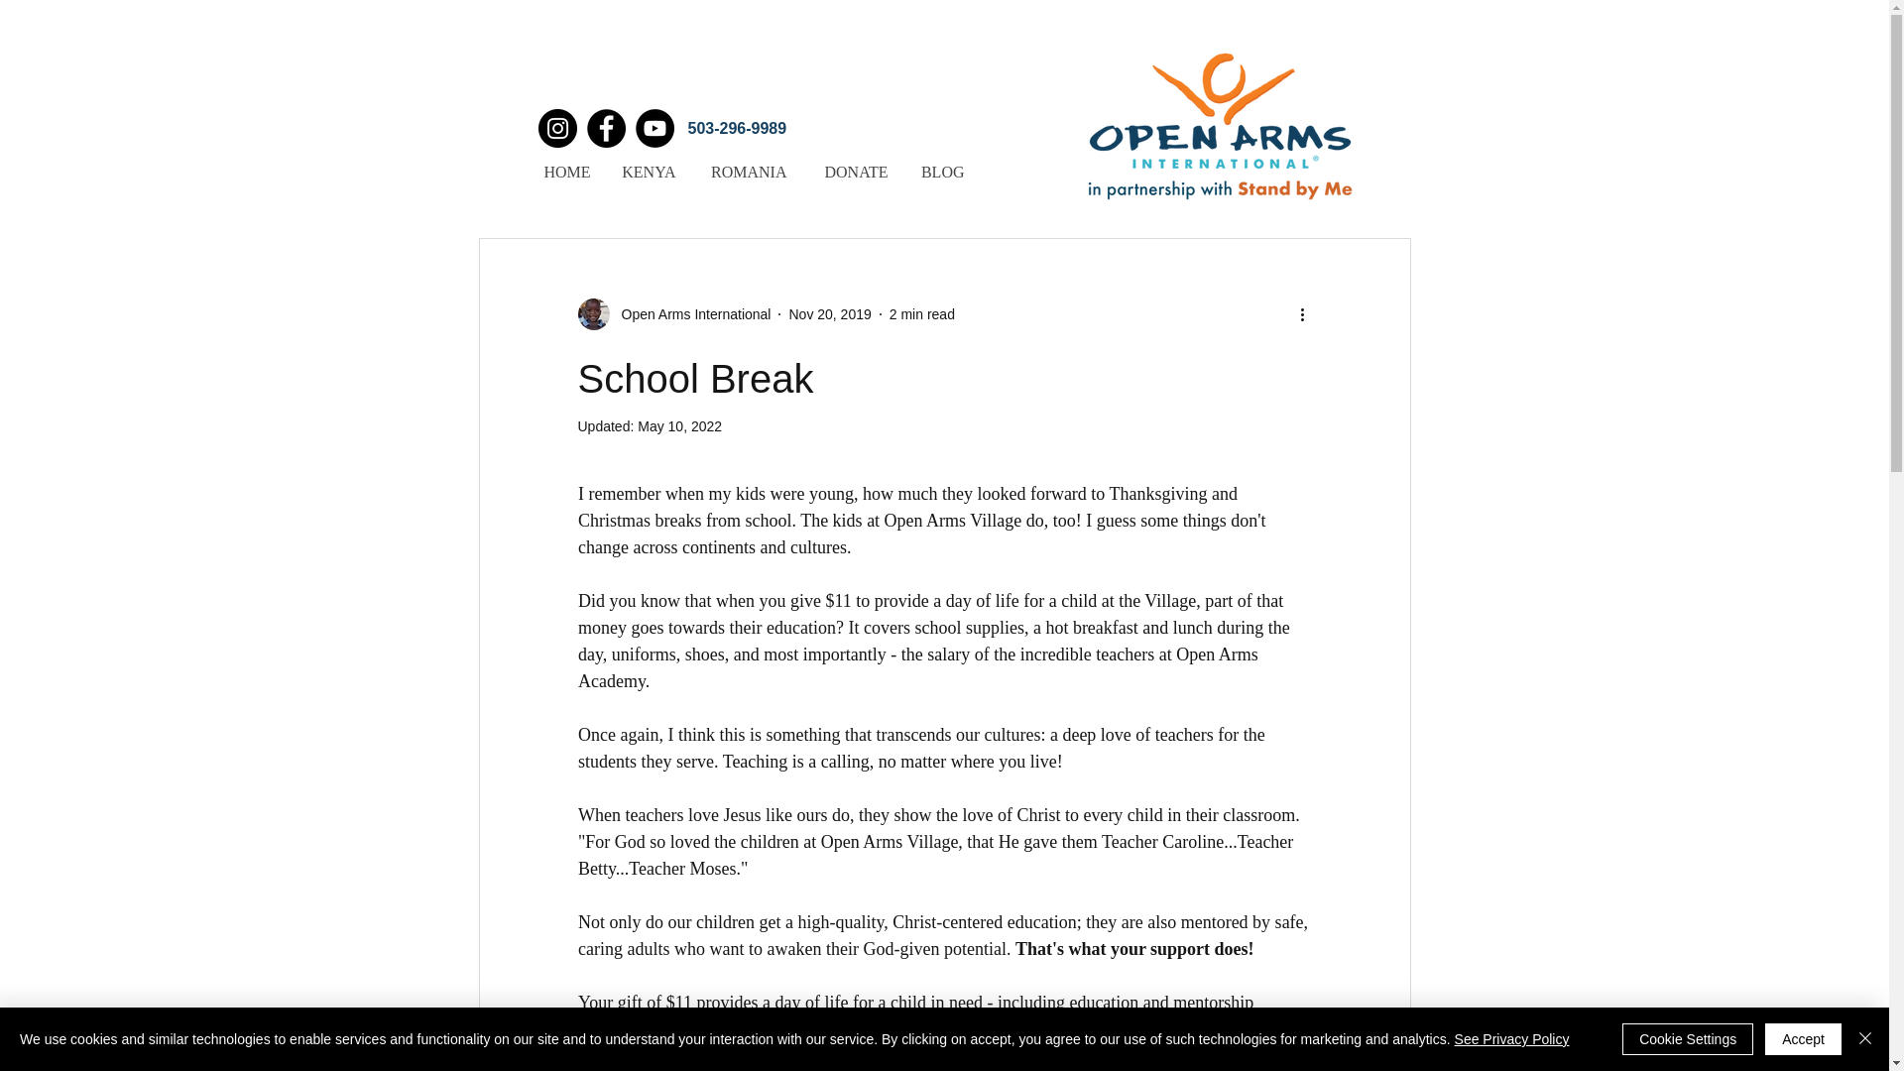  What do you see at coordinates (922, 313) in the screenshot?
I see `2 min read` at bounding box center [922, 313].